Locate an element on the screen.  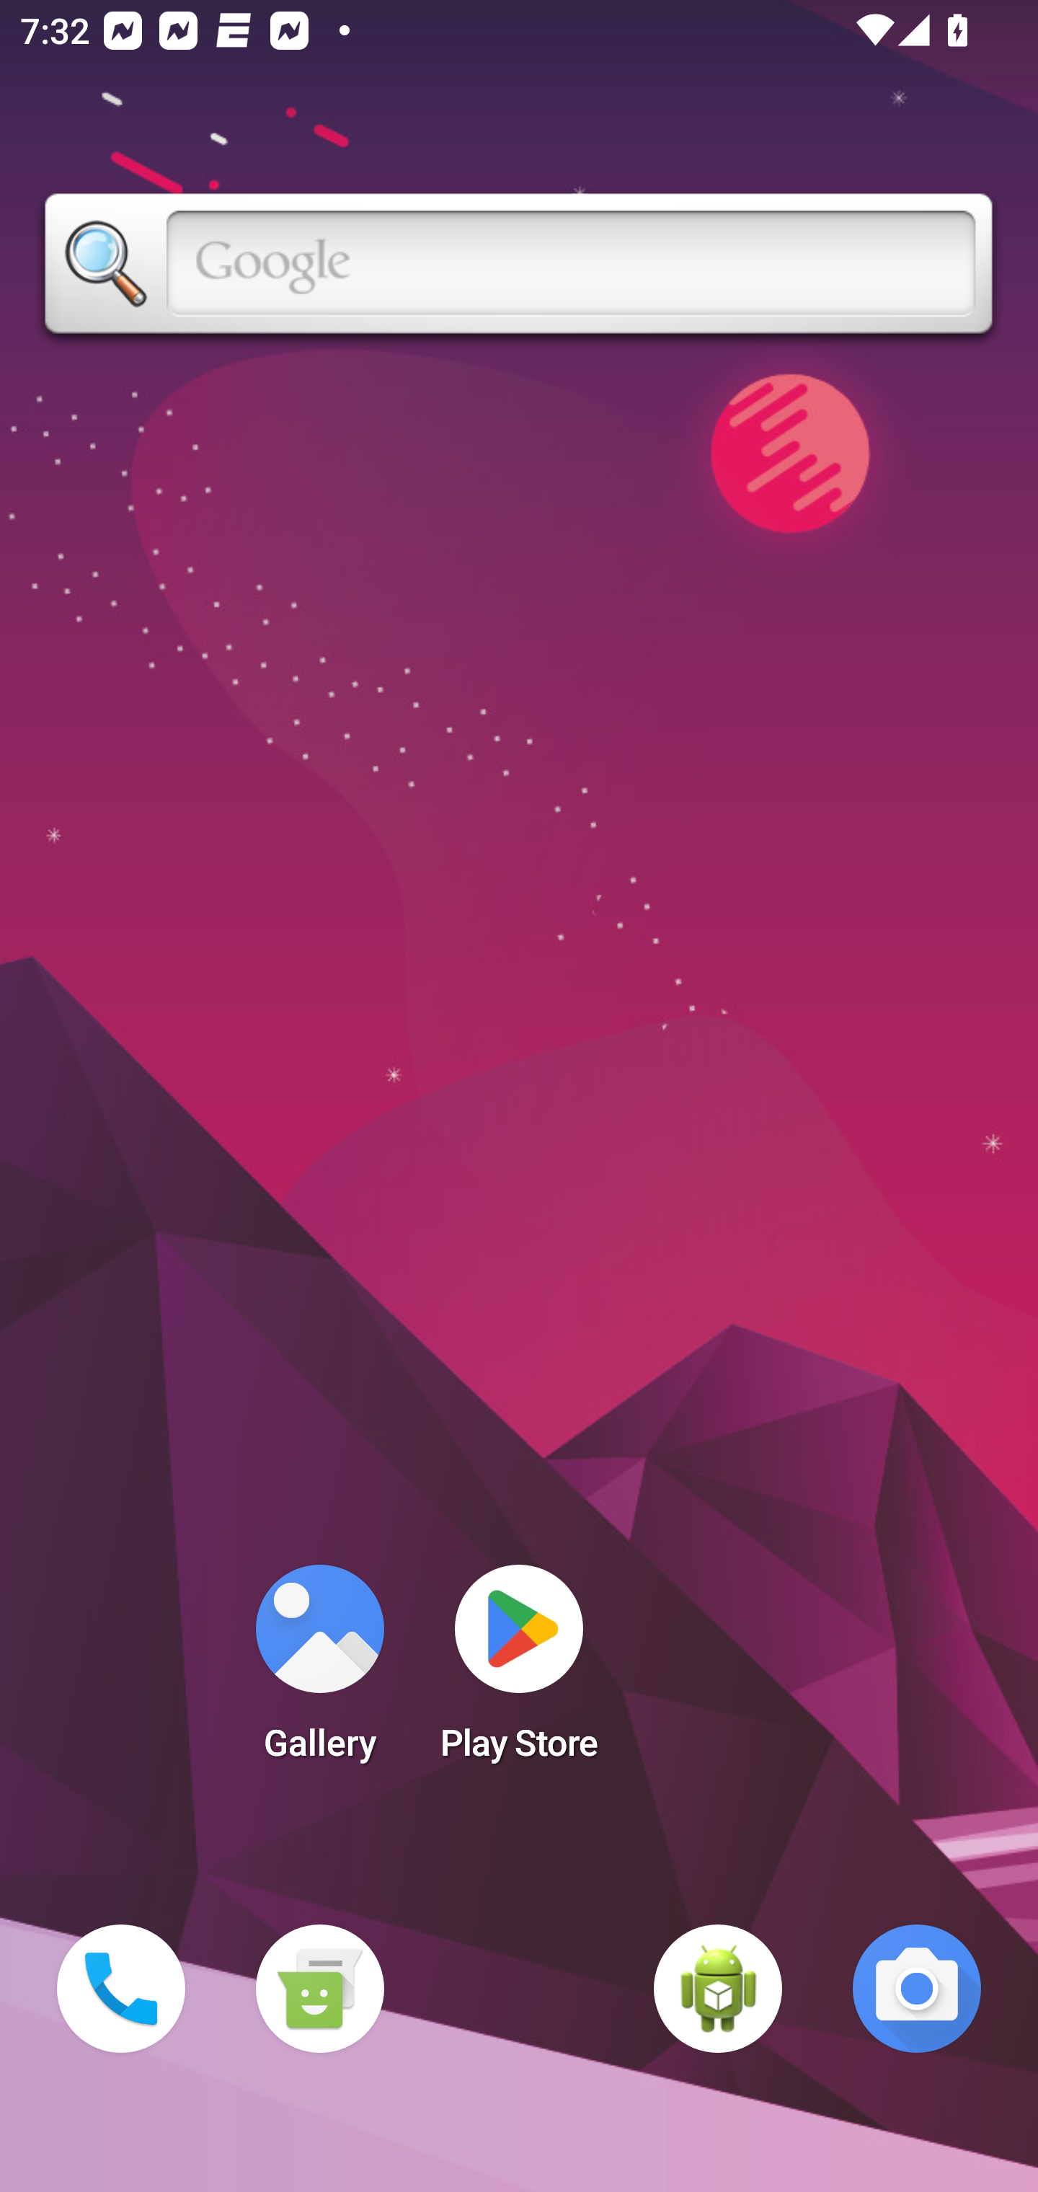
Gallery is located at coordinates (319, 1671).